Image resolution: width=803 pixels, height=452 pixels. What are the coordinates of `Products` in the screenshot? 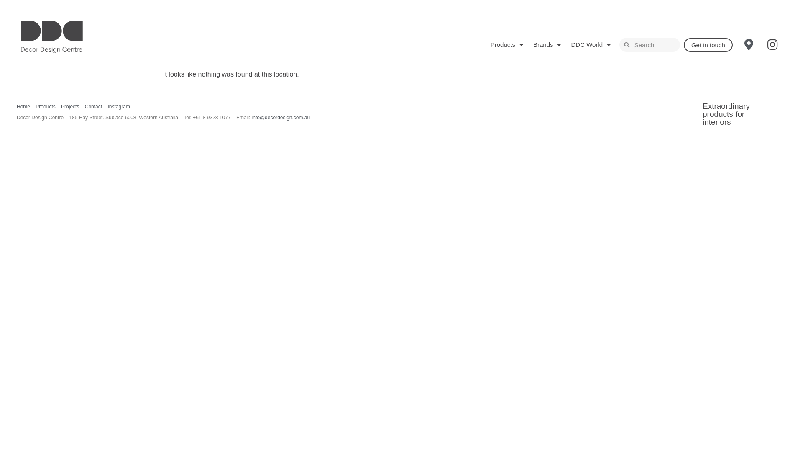 It's located at (45, 107).